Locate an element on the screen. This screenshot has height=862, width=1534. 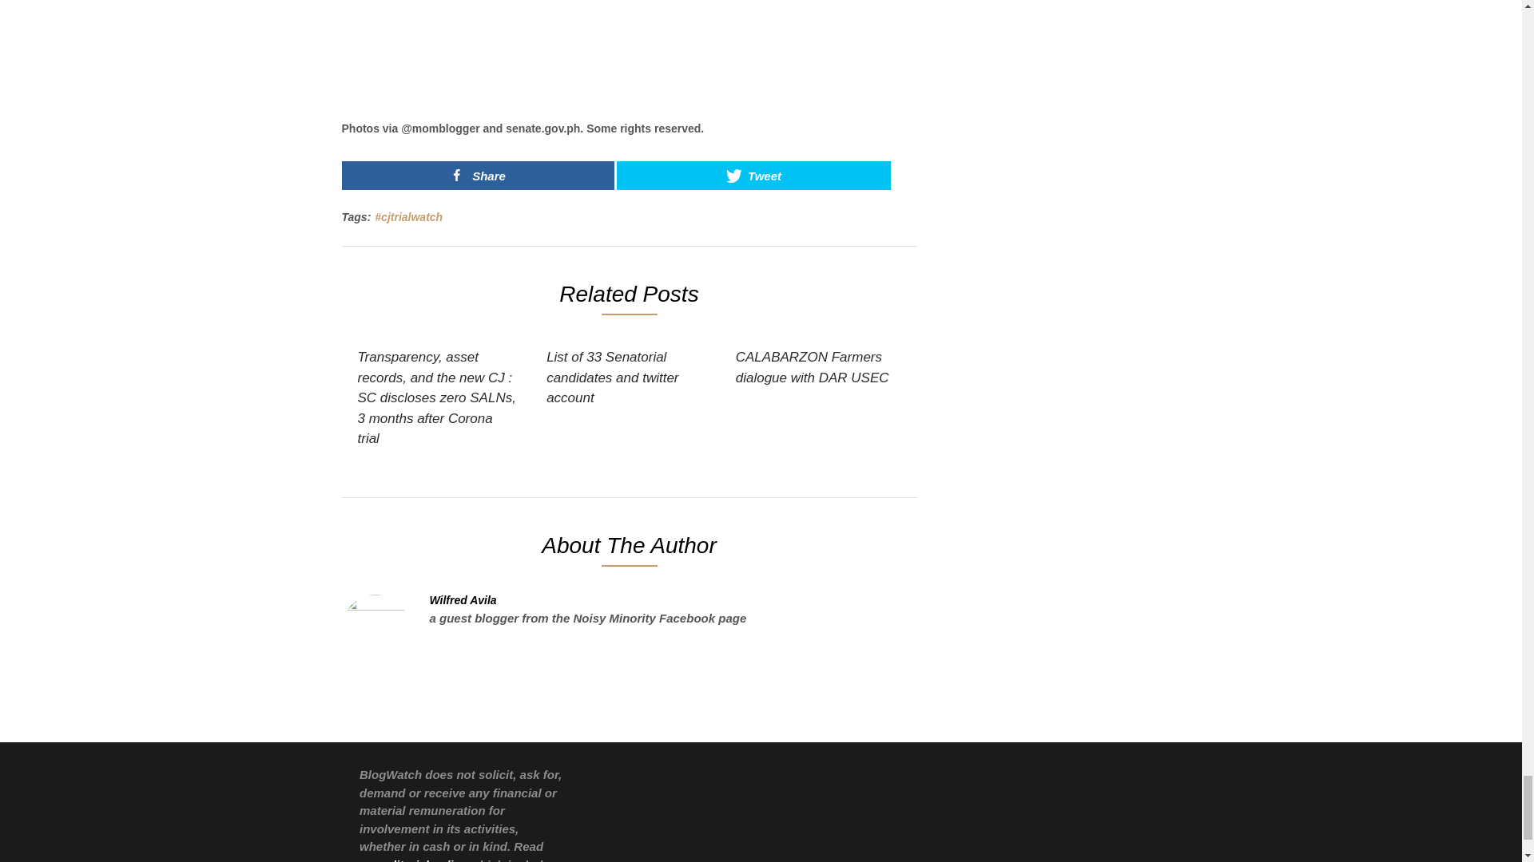
Share is located at coordinates (478, 175).